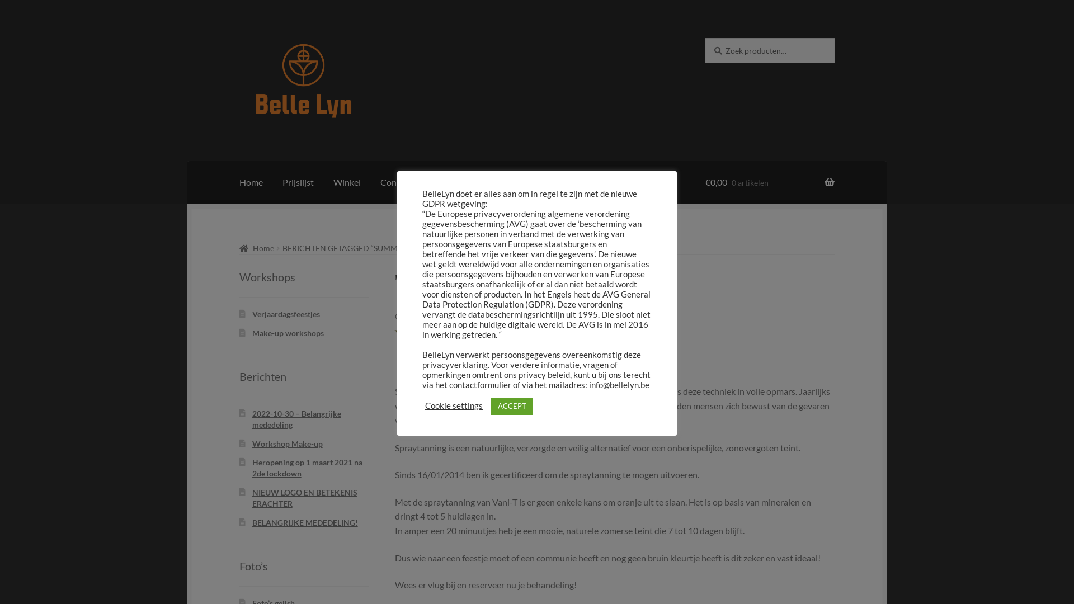 This screenshot has height=604, width=1074. Describe the element at coordinates (288, 444) in the screenshot. I see `Workshop Make-up` at that location.